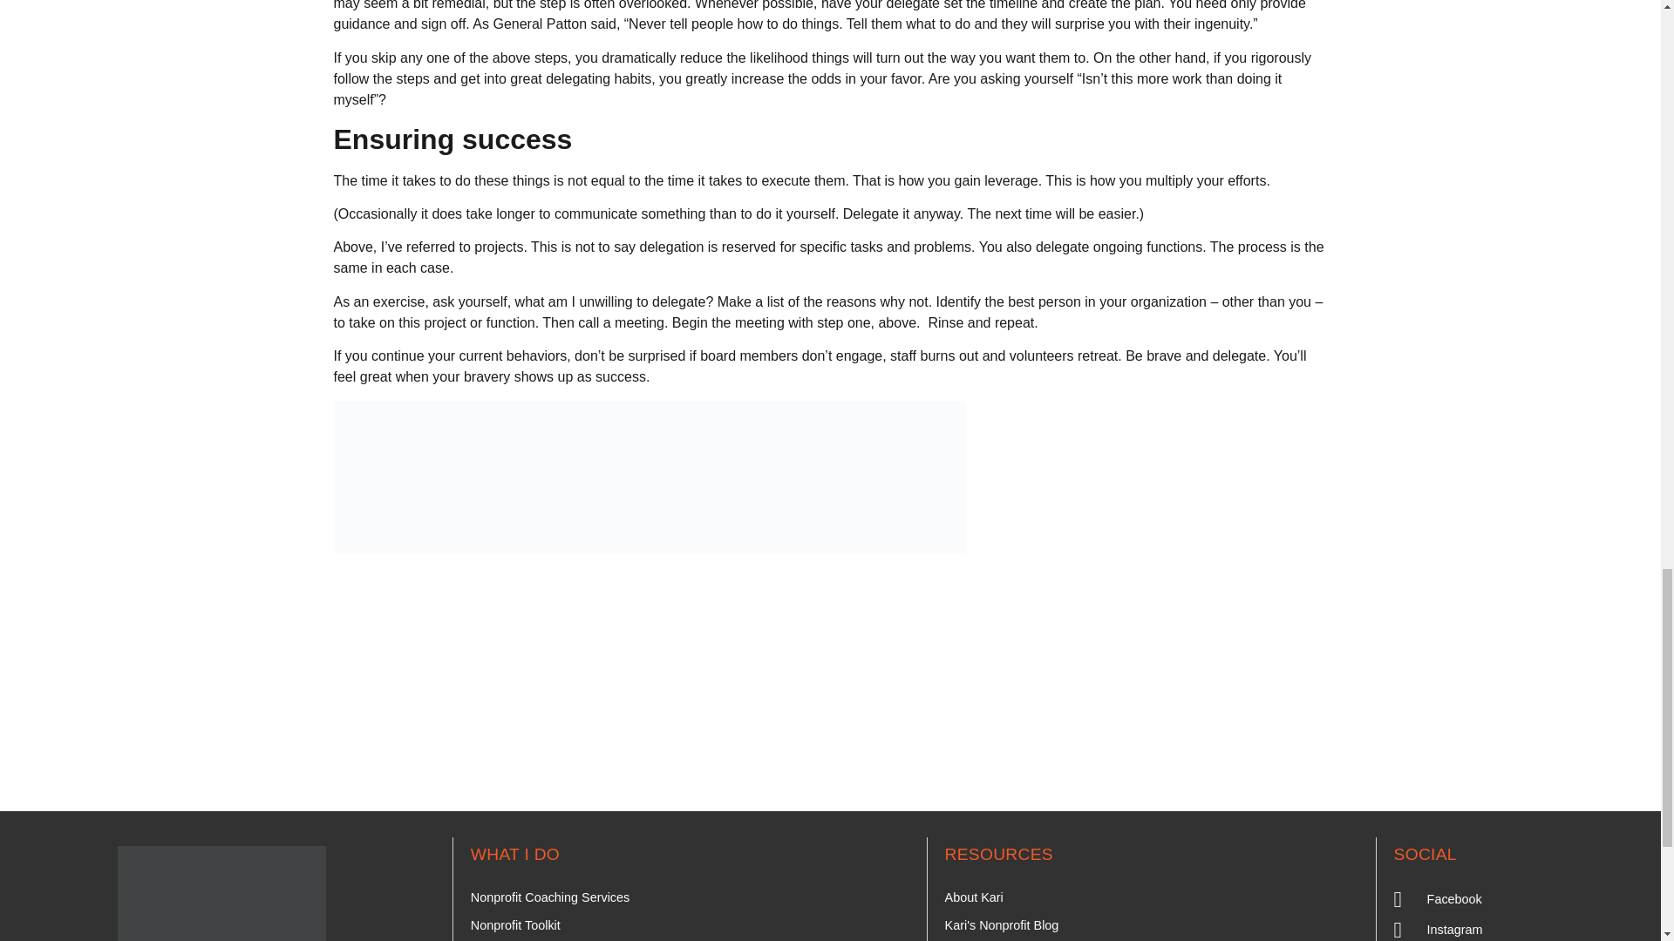  I want to click on Kari's Nonprofit Blog, so click(1003, 925).